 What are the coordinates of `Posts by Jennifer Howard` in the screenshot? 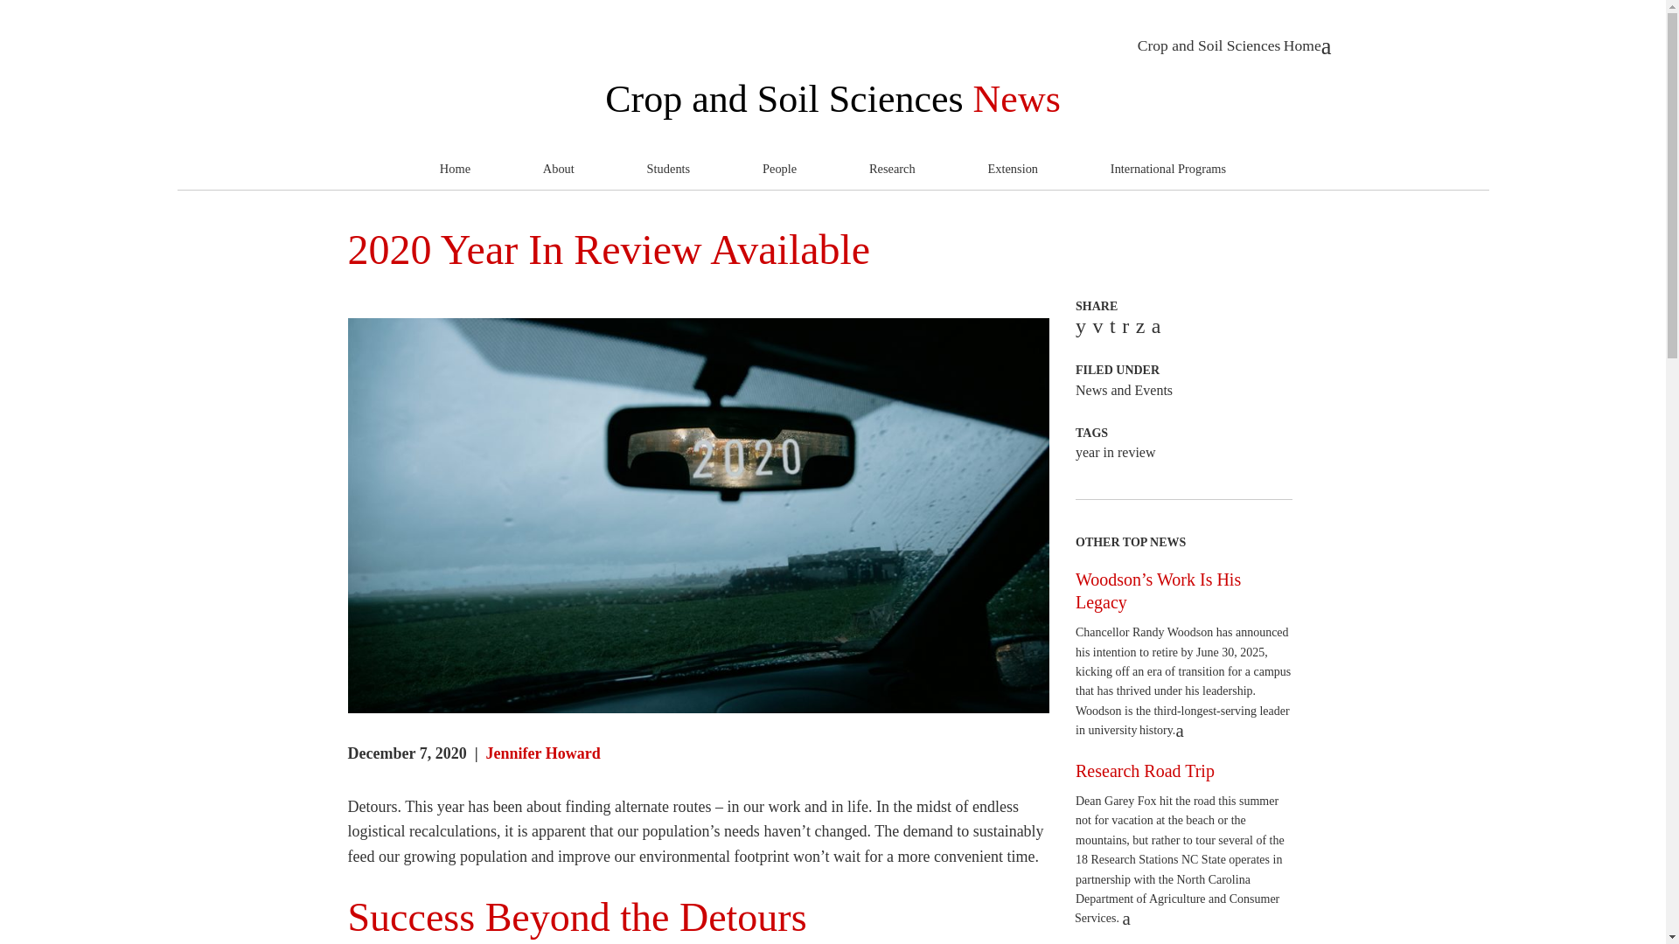 It's located at (544, 753).